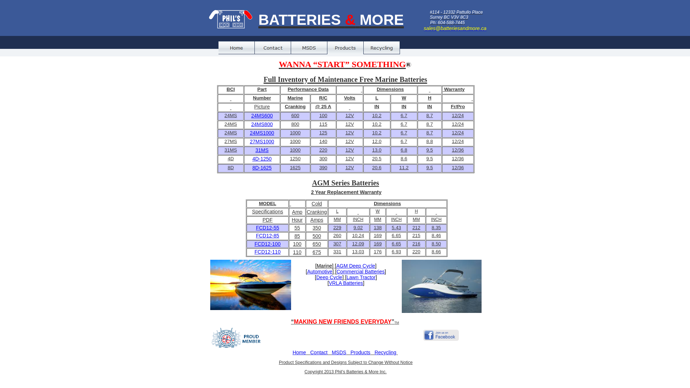 The height and width of the screenshot is (388, 690). Describe the element at coordinates (267, 236) in the screenshot. I see `FCD12-85` at that location.